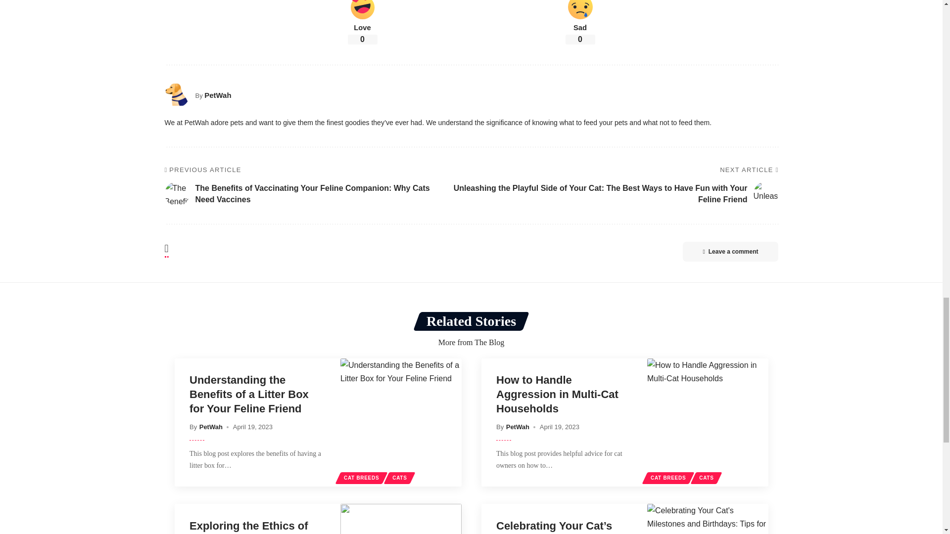 This screenshot has height=534, width=950. Describe the element at coordinates (708, 422) in the screenshot. I see `How to Handle Aggression in Multi-Cat Households` at that location.